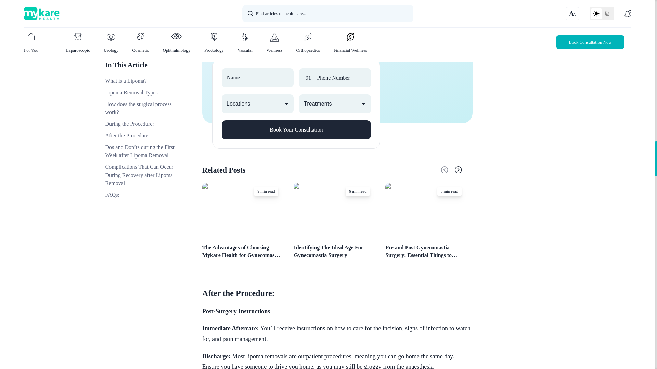  What do you see at coordinates (363, 104) in the screenshot?
I see `Open` at bounding box center [363, 104].